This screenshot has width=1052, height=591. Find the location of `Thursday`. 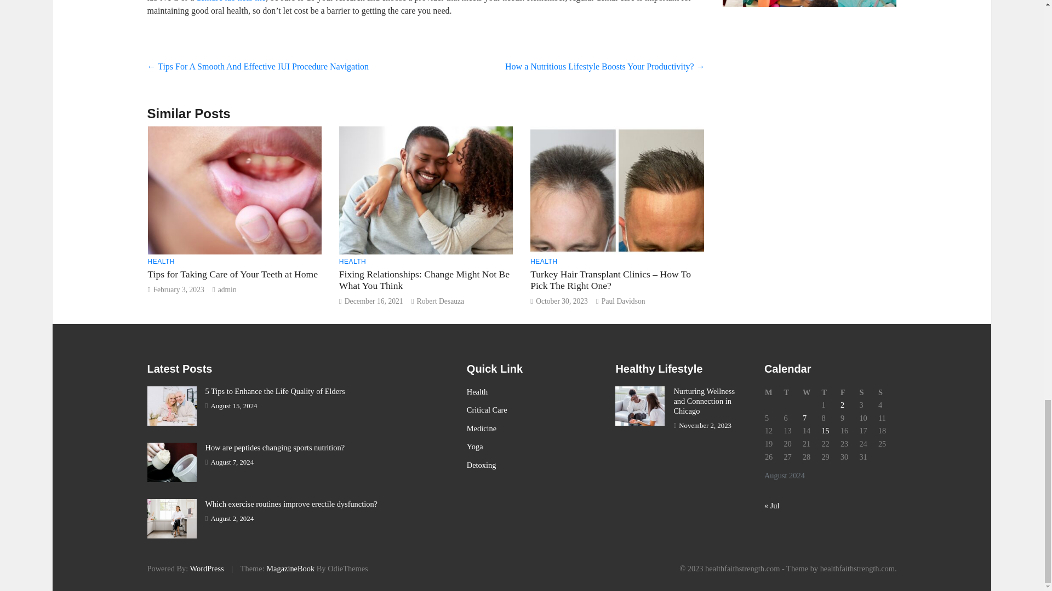

Thursday is located at coordinates (830, 393).